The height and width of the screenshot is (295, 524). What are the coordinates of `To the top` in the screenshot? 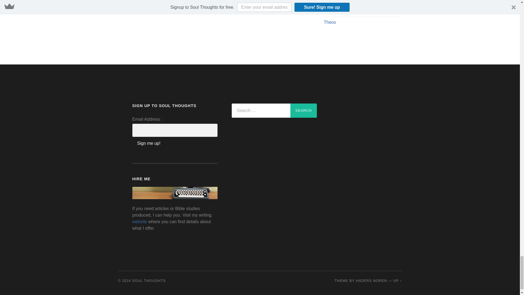 It's located at (397, 280).